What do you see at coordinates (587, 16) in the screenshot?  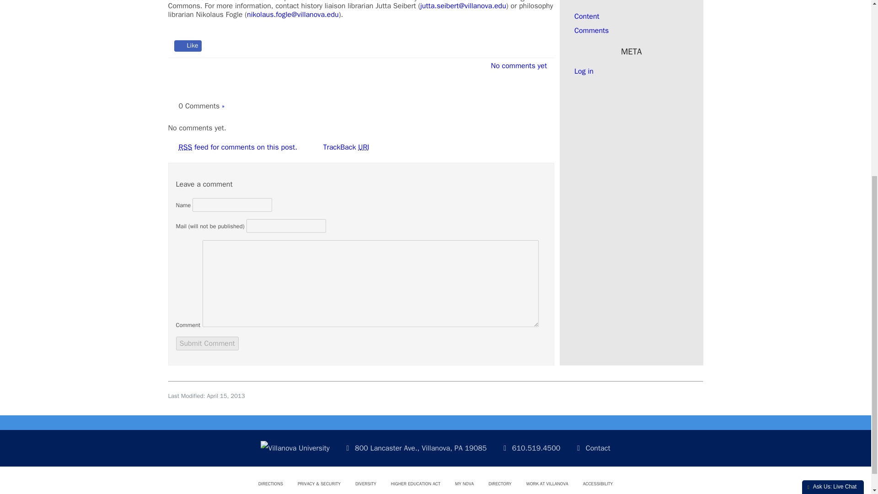 I see `Syndicate this site using RSS` at bounding box center [587, 16].